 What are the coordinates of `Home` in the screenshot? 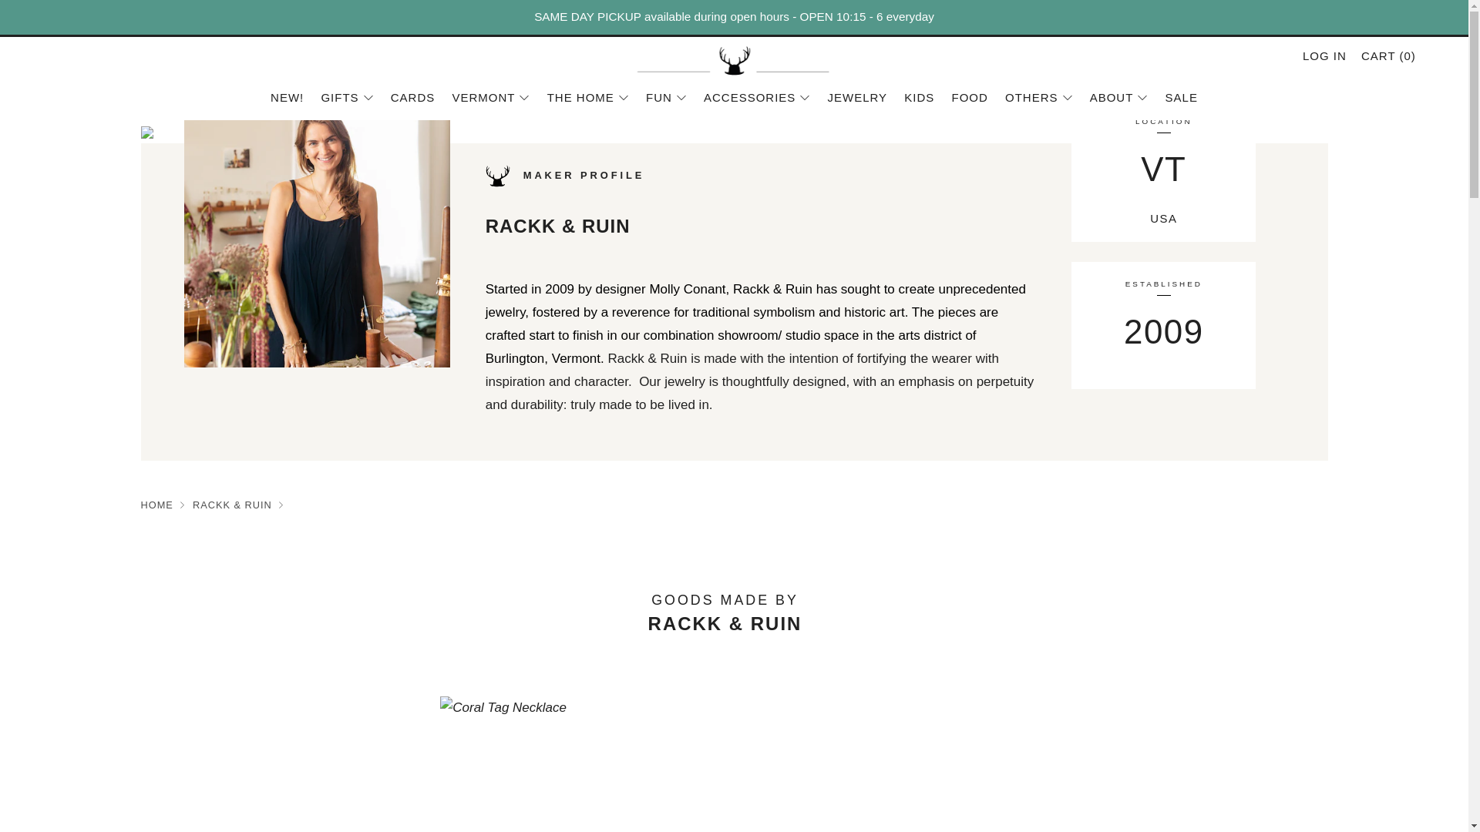 It's located at (156, 505).